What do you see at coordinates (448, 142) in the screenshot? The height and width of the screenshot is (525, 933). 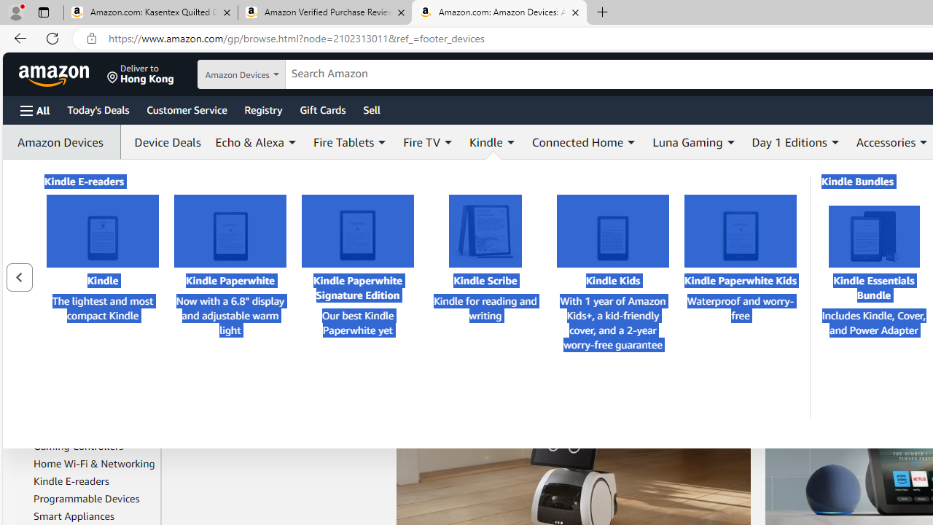 I see `Expand Fire TV` at bounding box center [448, 142].